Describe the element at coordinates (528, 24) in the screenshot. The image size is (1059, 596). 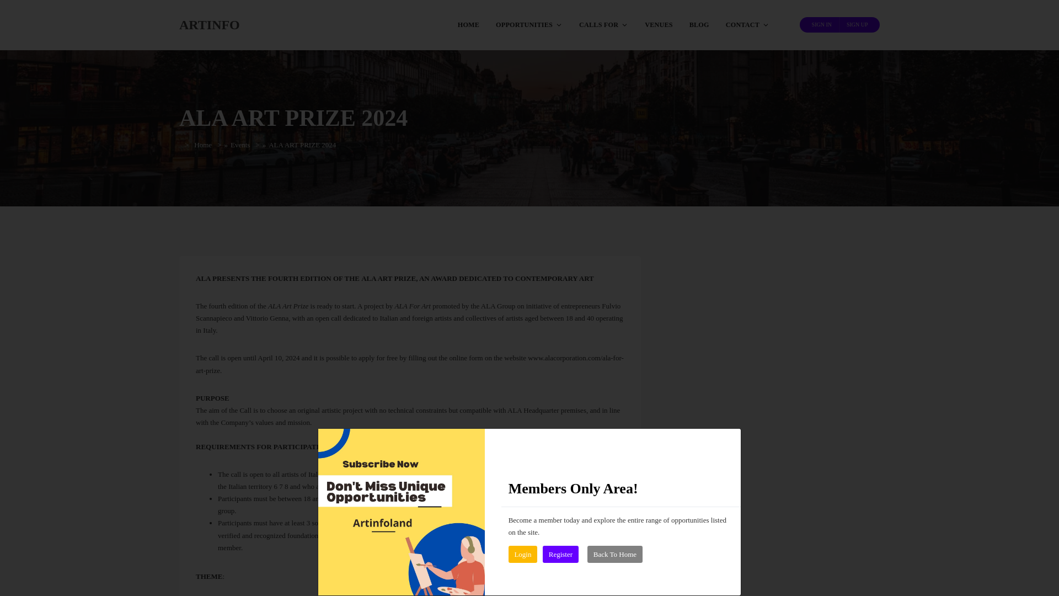
I see `OPPORTUNITIES` at that location.